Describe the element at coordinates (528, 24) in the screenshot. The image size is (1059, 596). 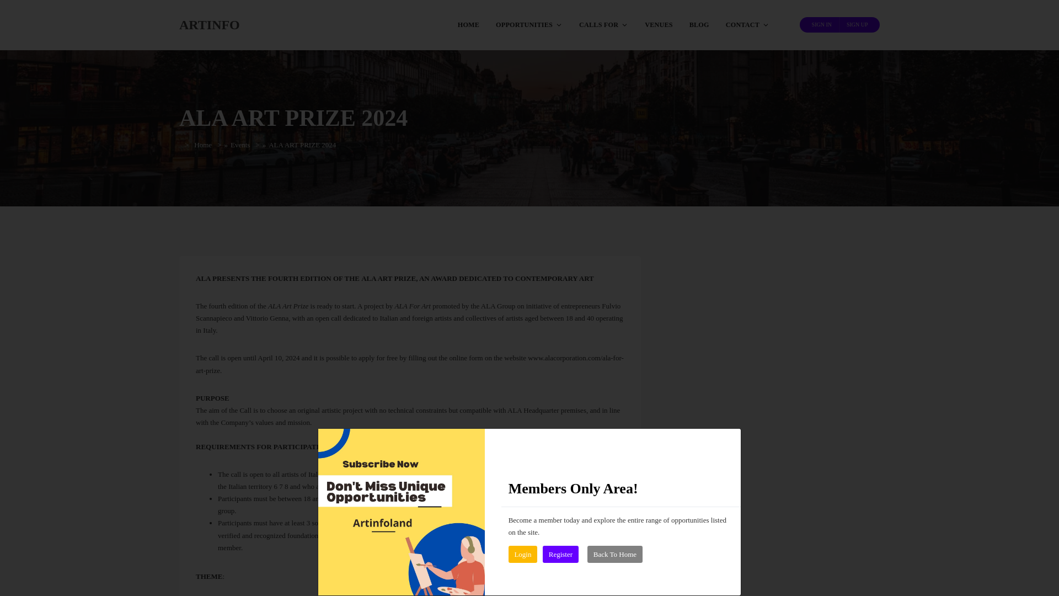
I see `OPPORTUNITIES` at that location.